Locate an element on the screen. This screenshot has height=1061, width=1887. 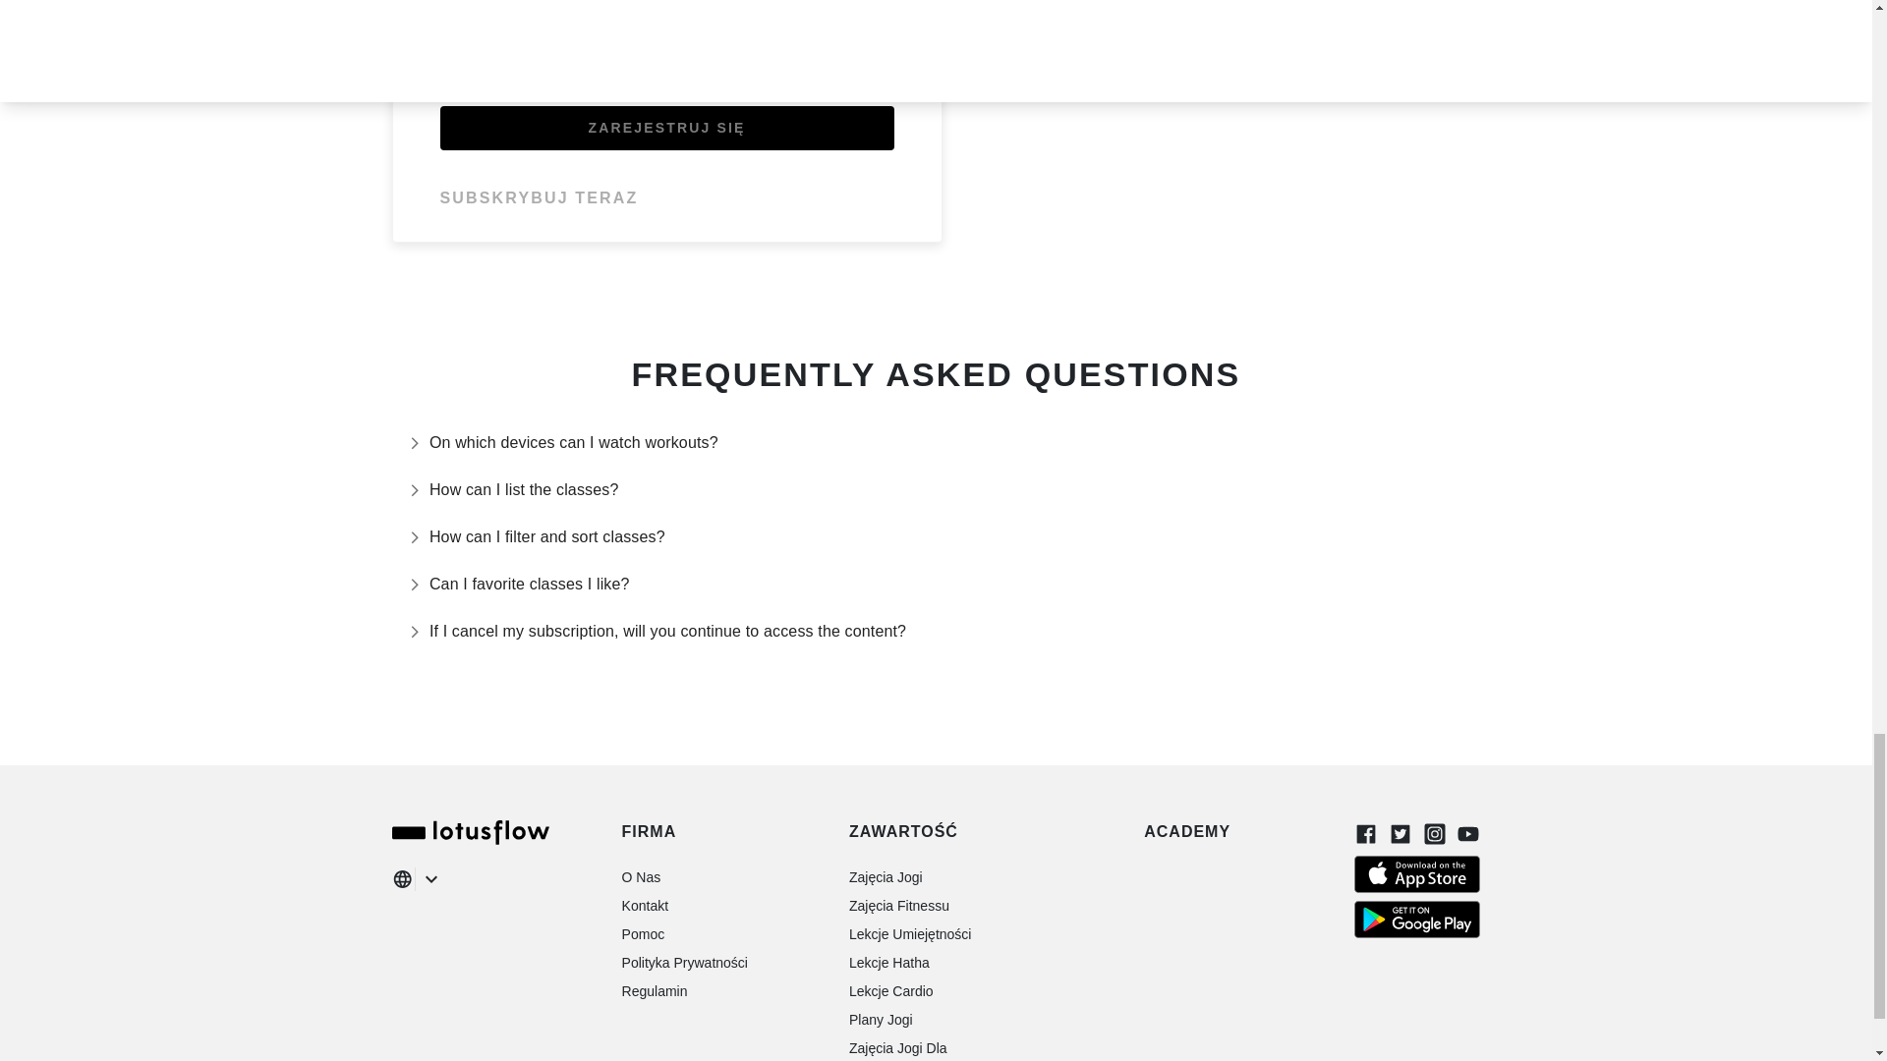
Lekcje Hatha is located at coordinates (889, 963).